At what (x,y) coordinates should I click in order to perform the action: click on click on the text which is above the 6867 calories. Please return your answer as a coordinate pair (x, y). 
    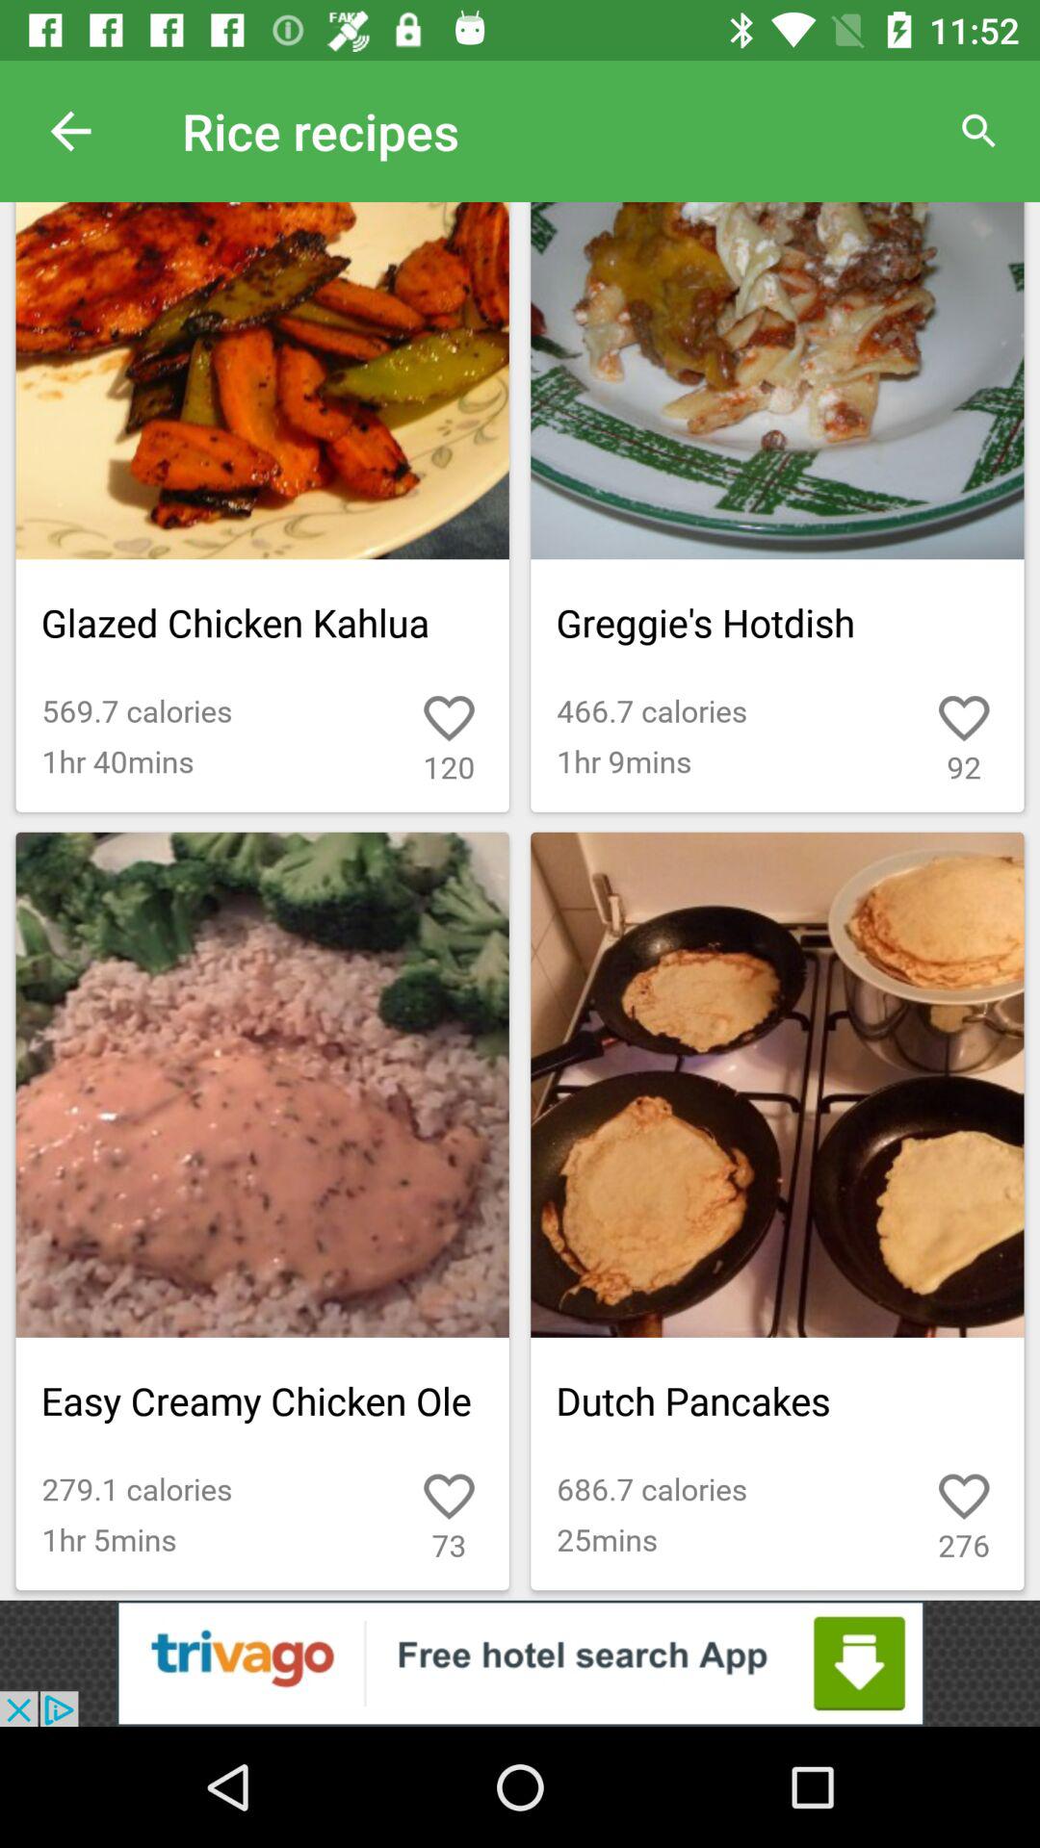
    Looking at the image, I should click on (776, 1400).